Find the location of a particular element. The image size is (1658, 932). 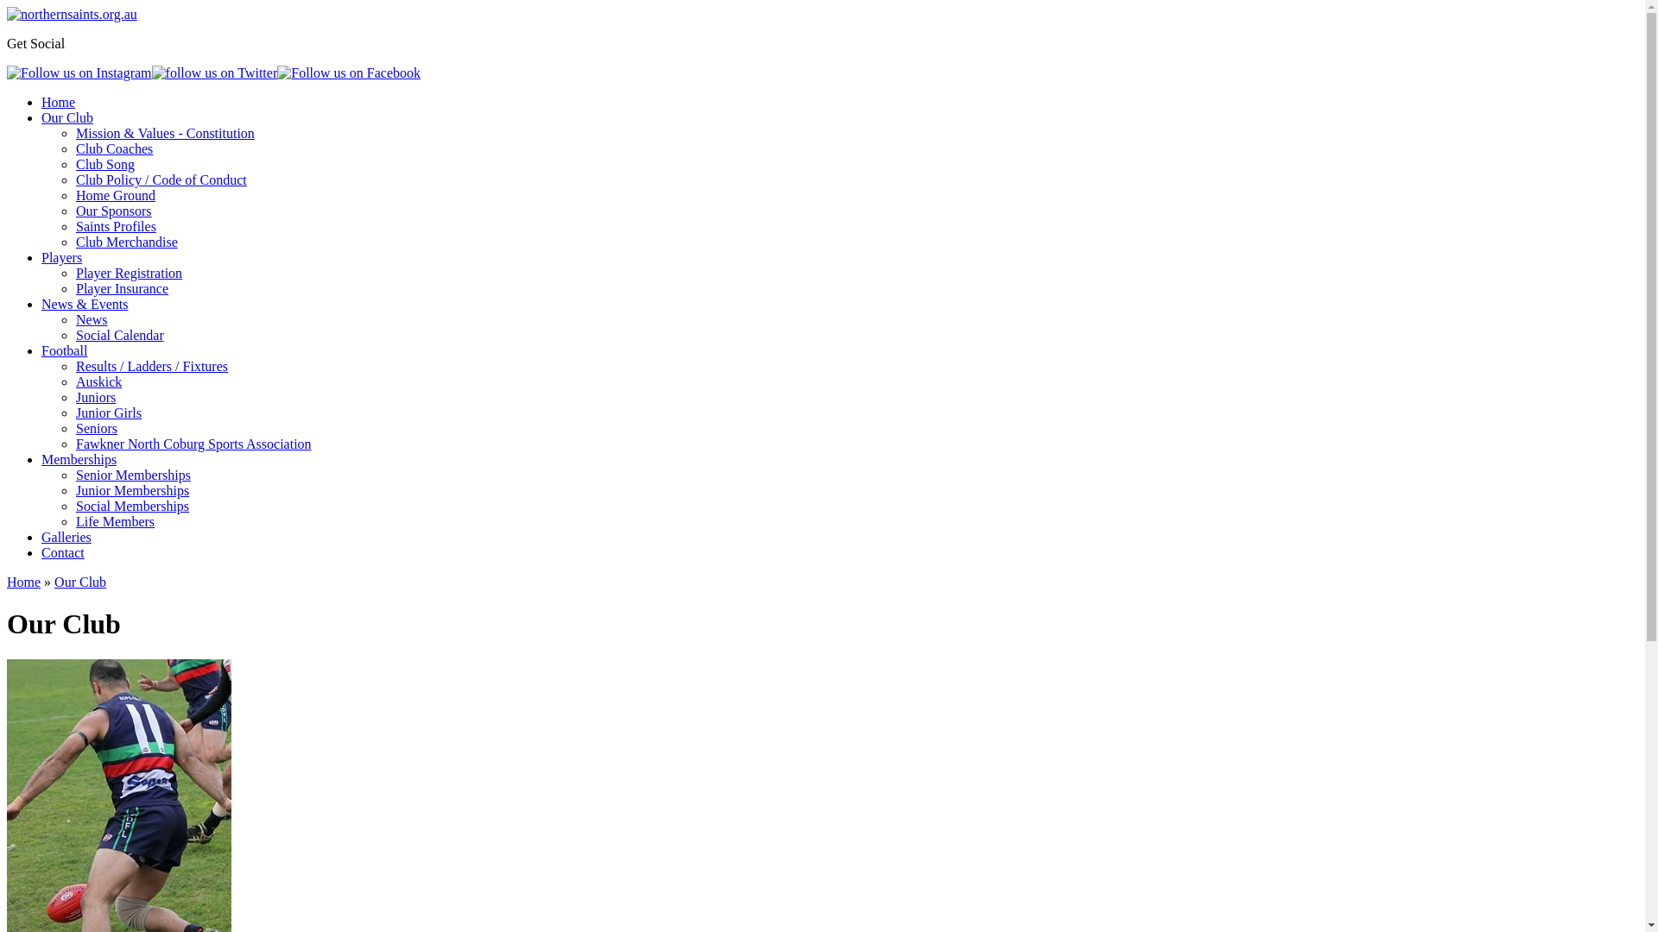

Junior Memberships is located at coordinates (133, 490).